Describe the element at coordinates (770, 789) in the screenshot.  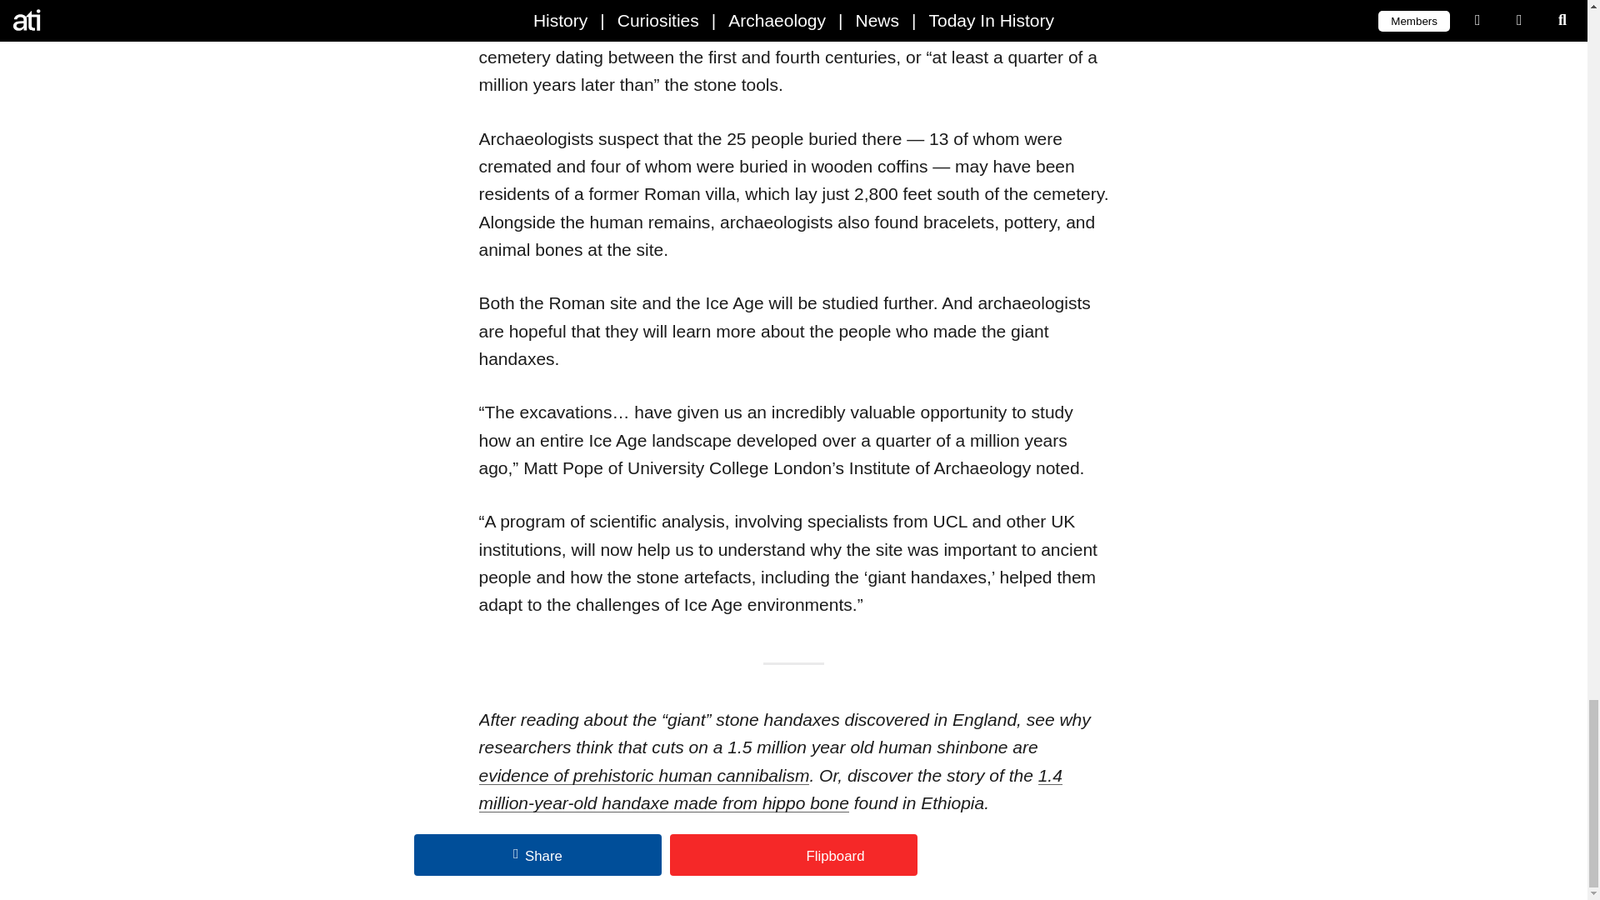
I see `1.4 million-year-old handaxe made from hippo bone` at that location.